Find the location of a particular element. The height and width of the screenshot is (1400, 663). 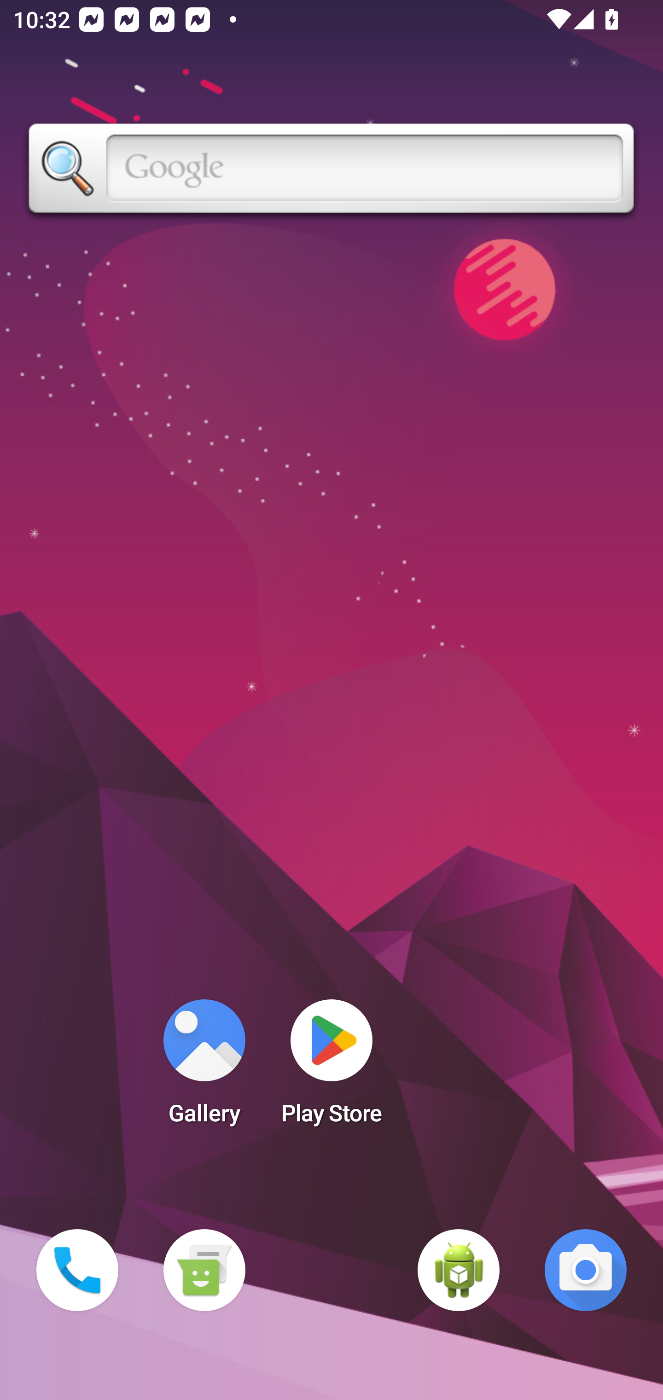

Play Store is located at coordinates (331, 1067).